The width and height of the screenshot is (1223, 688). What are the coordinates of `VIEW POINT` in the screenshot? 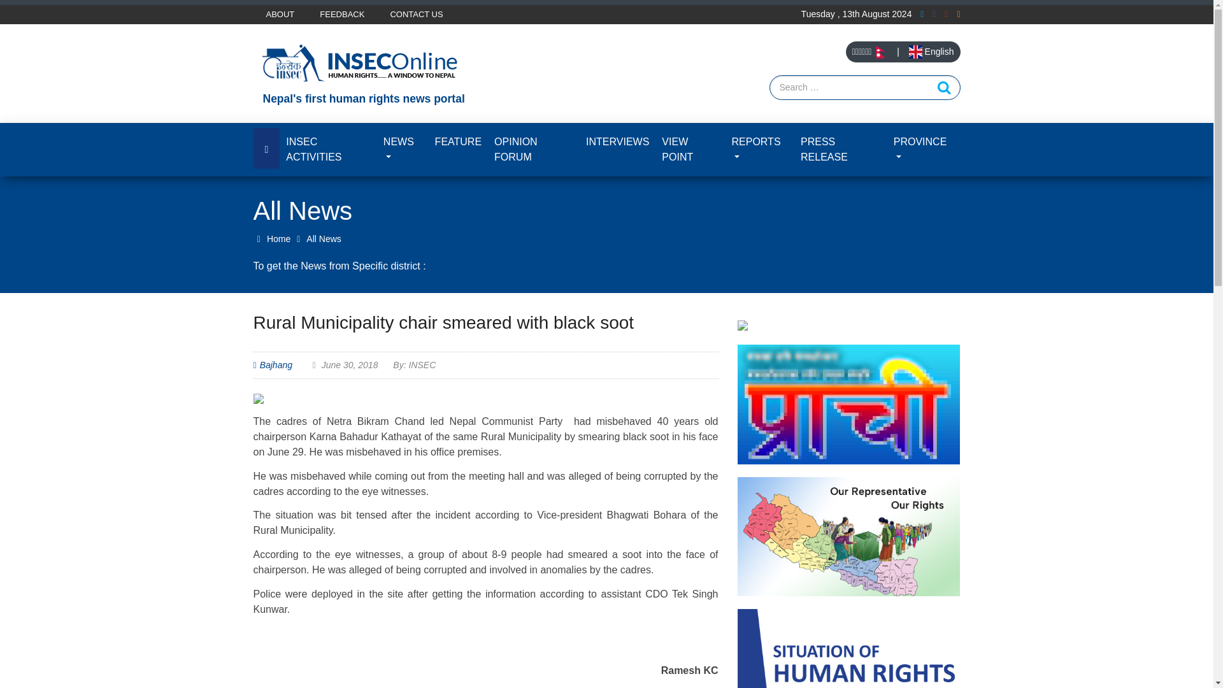 It's located at (690, 149).